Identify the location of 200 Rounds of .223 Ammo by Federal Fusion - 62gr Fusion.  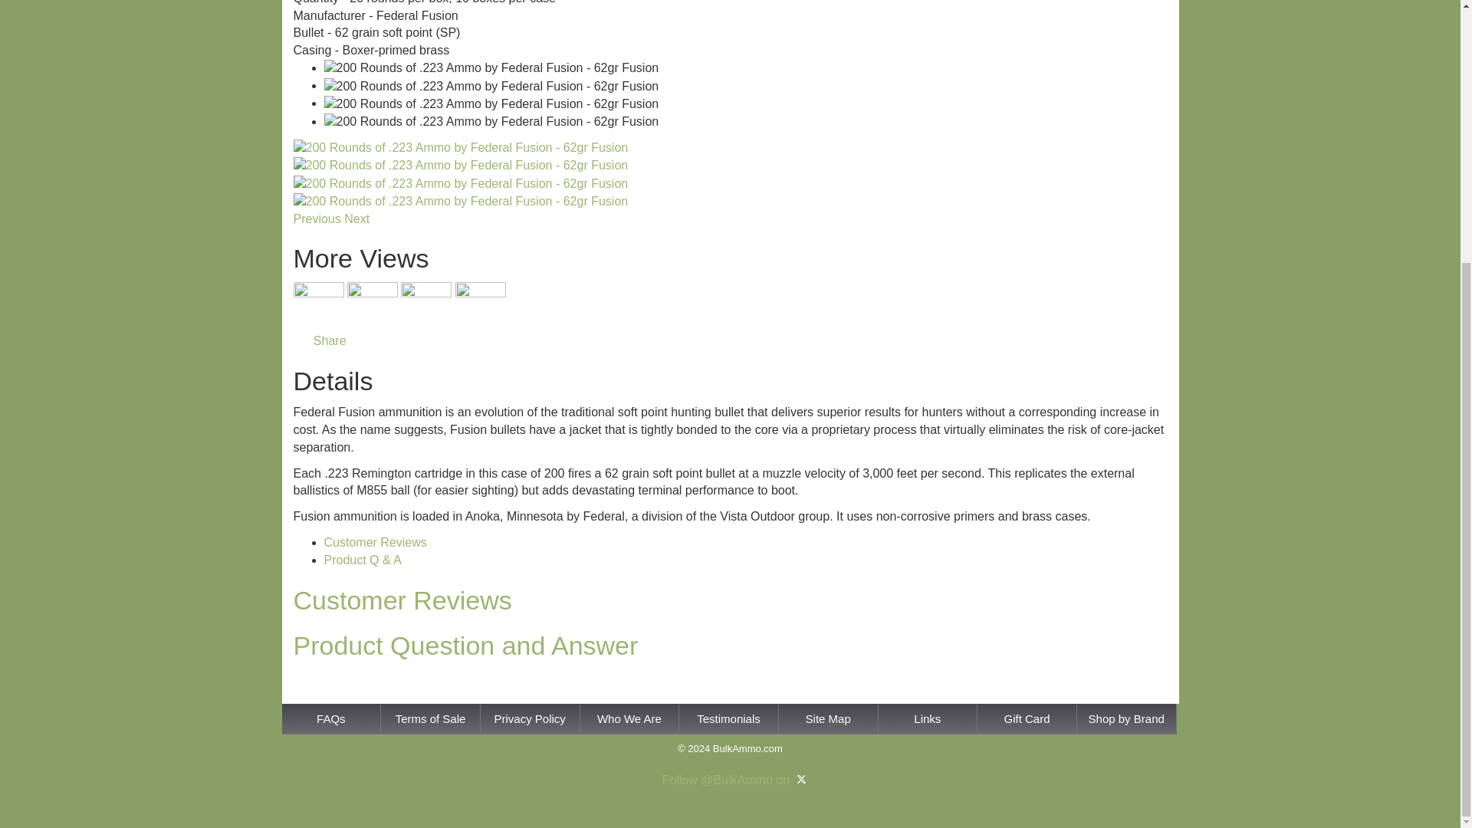
(460, 149).